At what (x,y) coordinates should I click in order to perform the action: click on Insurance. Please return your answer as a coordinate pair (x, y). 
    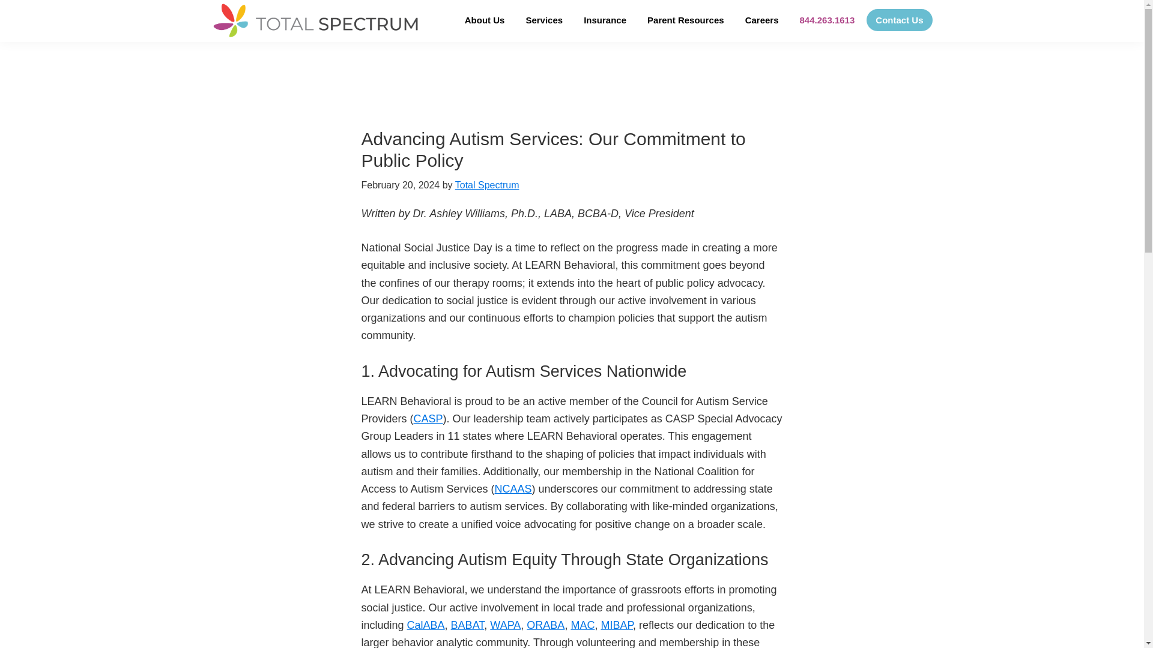
    Looking at the image, I should click on (604, 20).